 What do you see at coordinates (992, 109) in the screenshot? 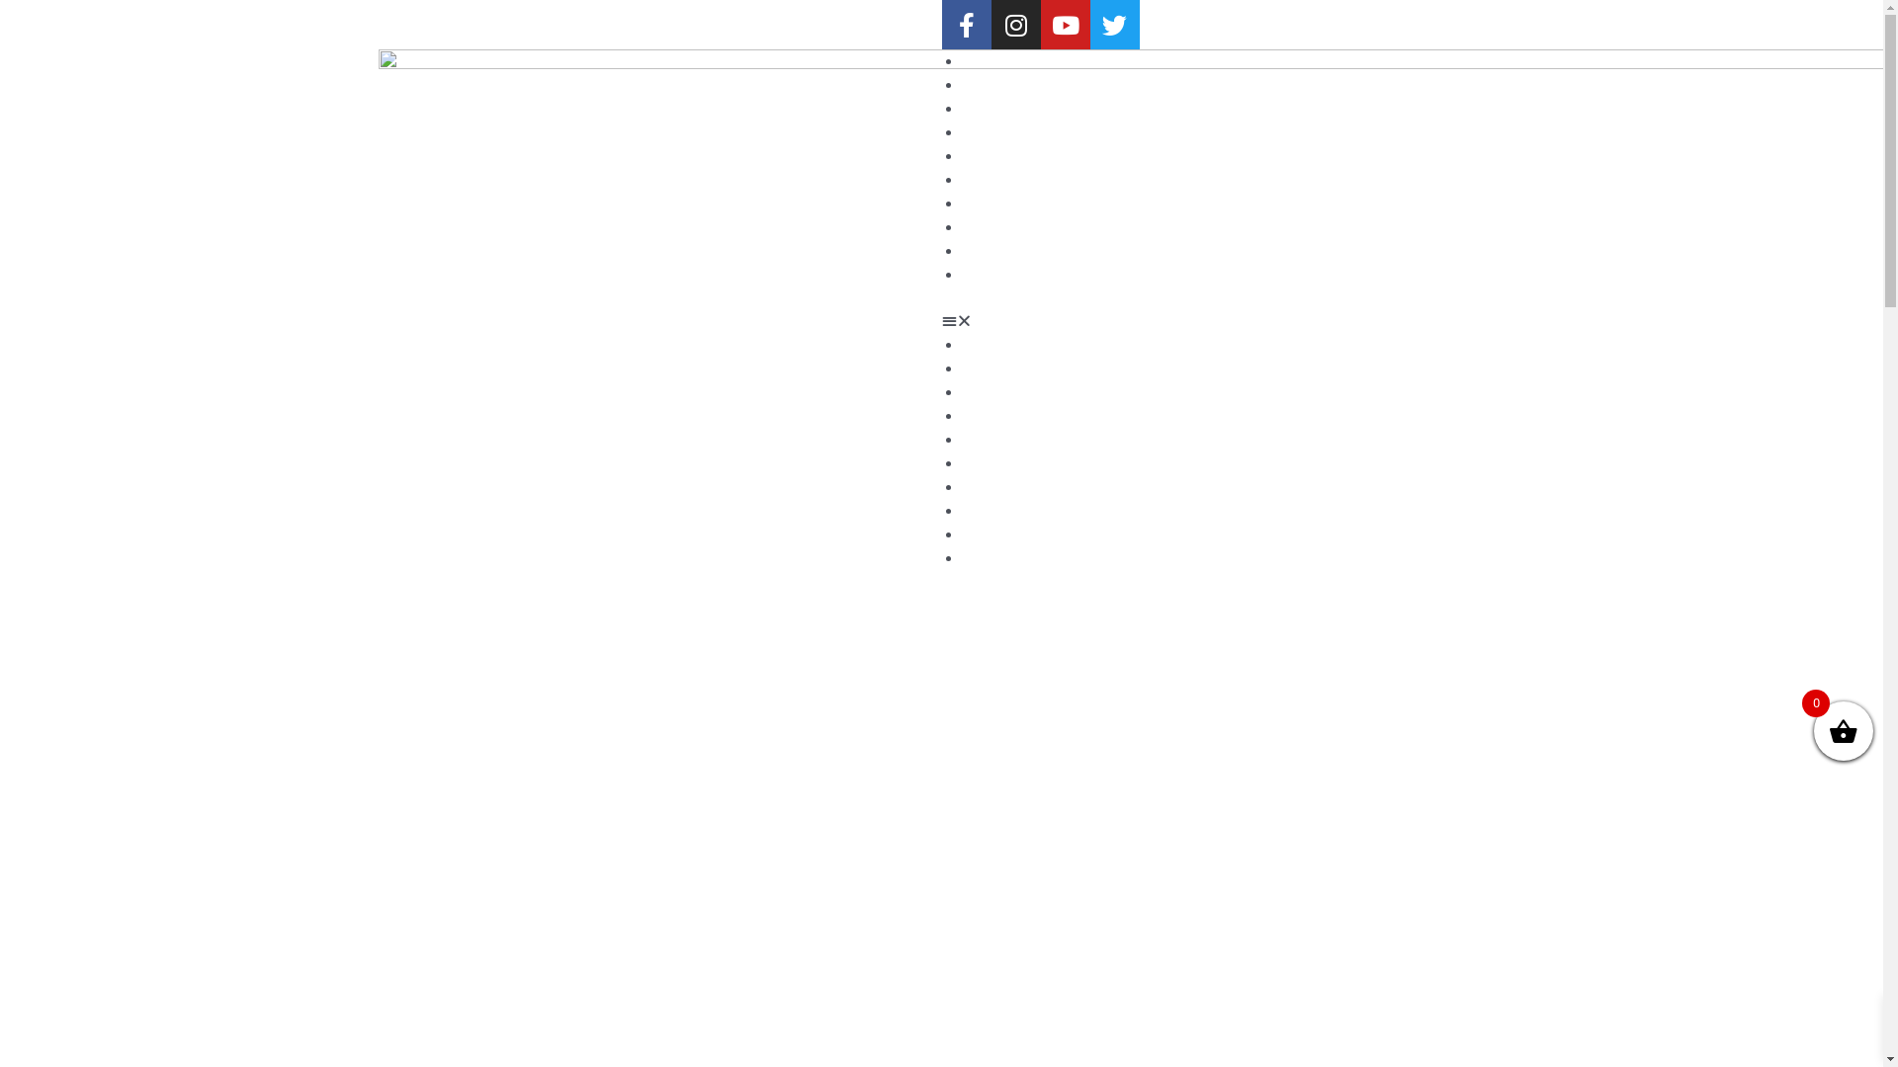
I see `GALLERY` at bounding box center [992, 109].